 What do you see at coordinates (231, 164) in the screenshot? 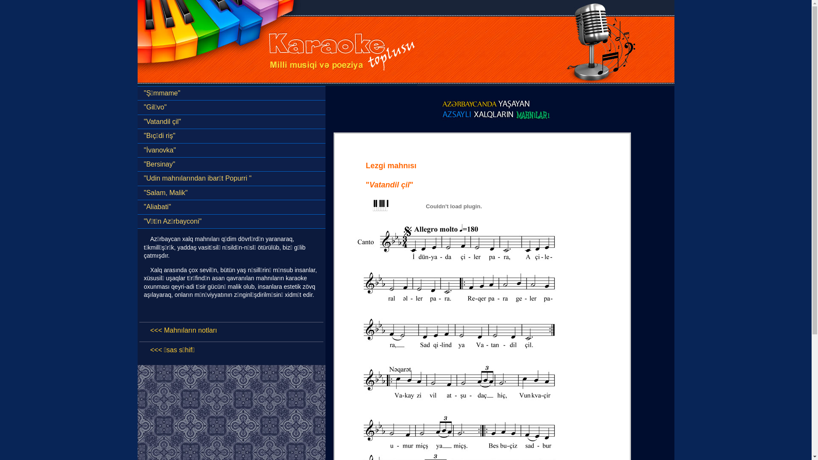
I see `"Bersinay"` at bounding box center [231, 164].